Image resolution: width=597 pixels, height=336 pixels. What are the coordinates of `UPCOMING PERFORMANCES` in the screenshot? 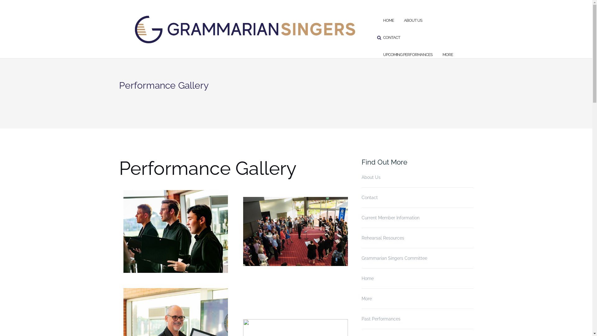 It's located at (408, 55).